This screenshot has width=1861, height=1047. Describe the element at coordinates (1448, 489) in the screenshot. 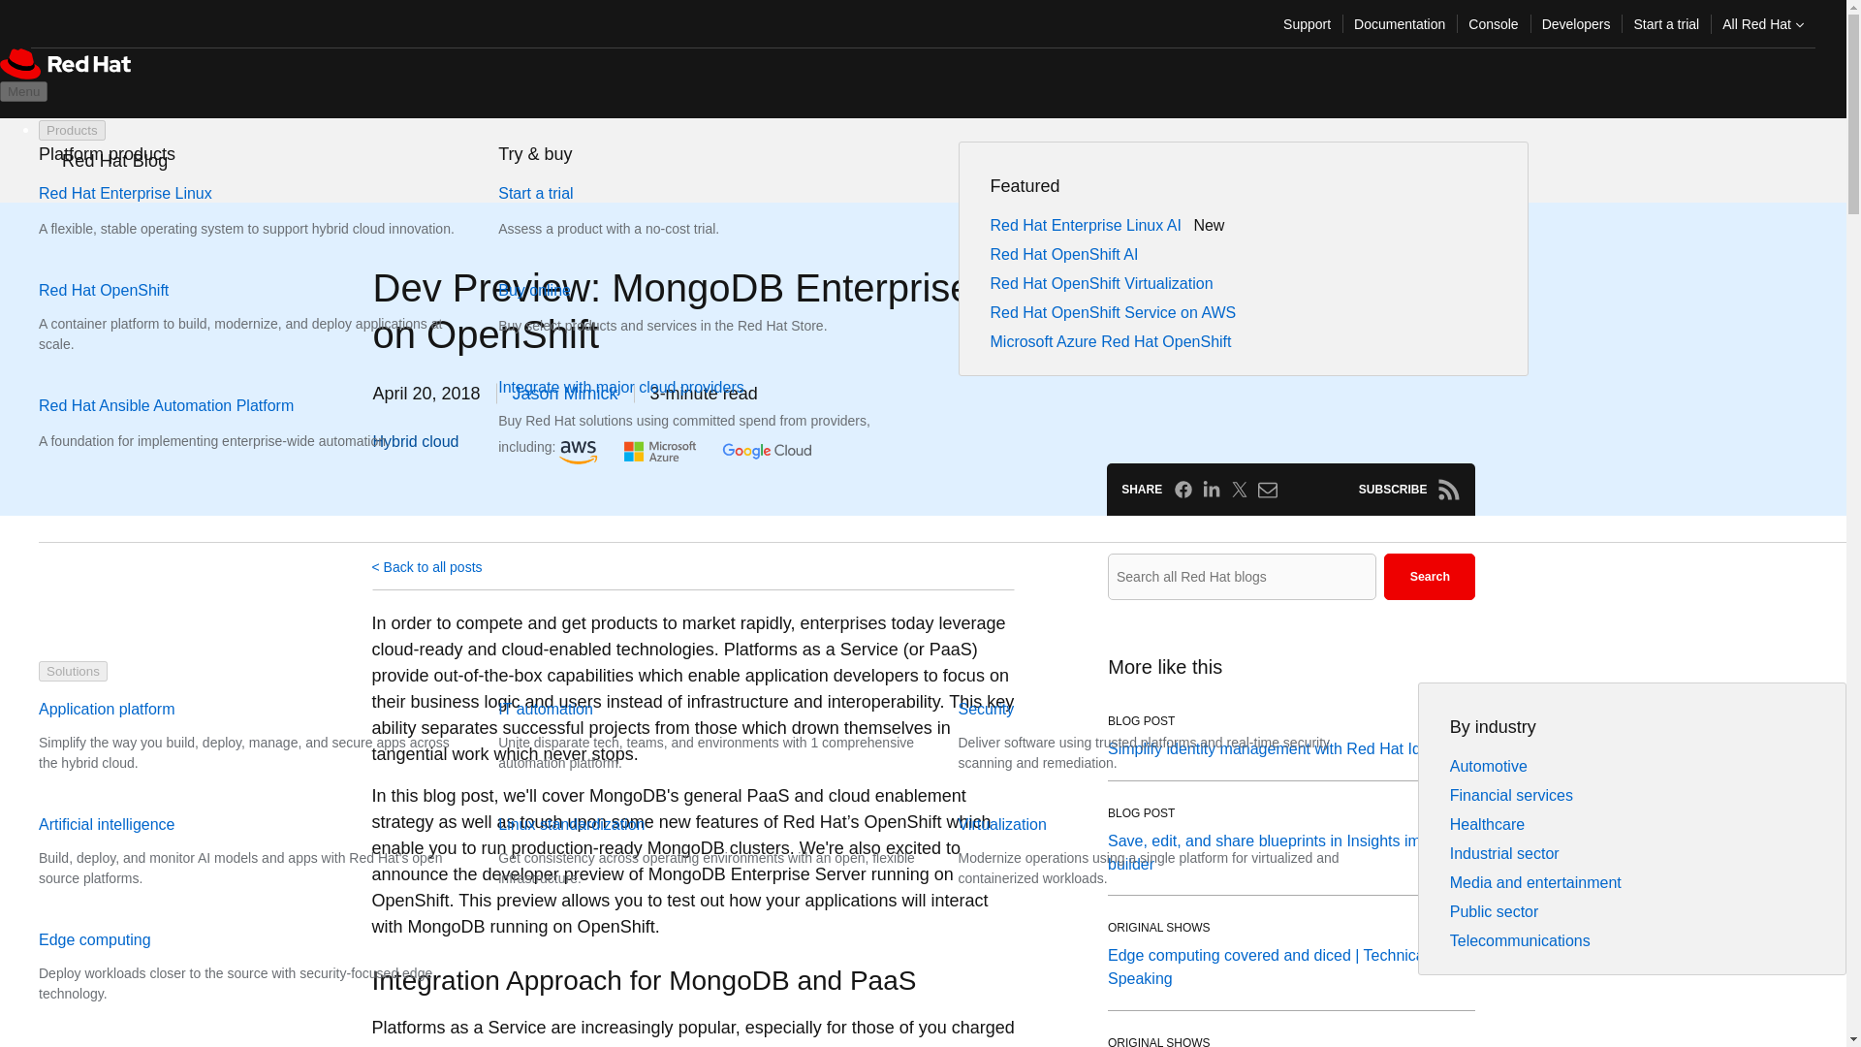

I see `Subscribe` at that location.